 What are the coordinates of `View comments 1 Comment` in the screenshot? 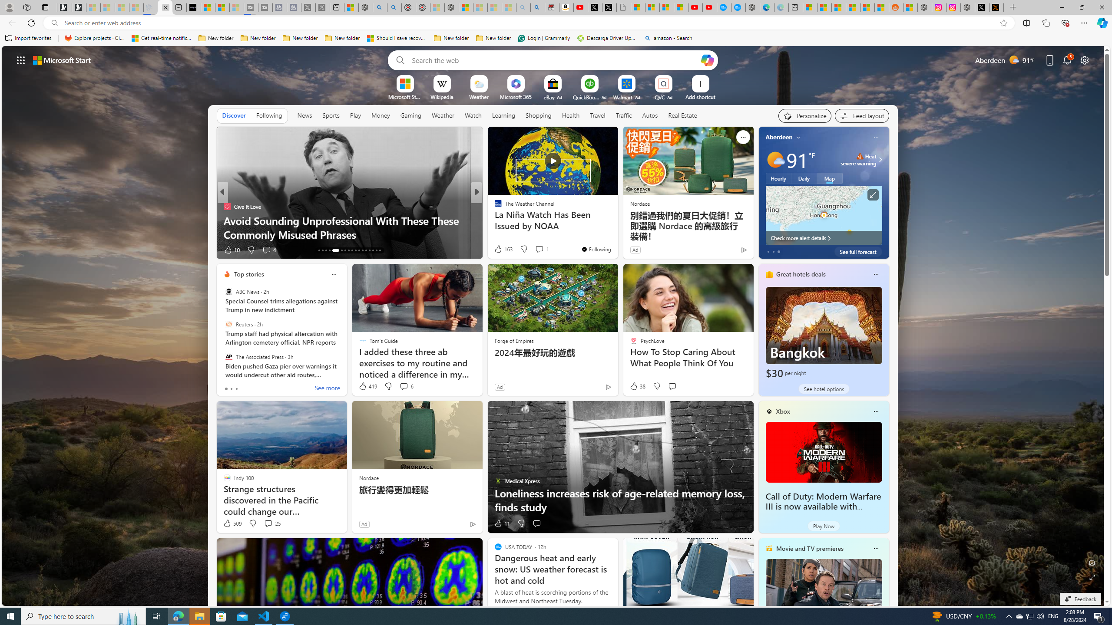 It's located at (542, 249).